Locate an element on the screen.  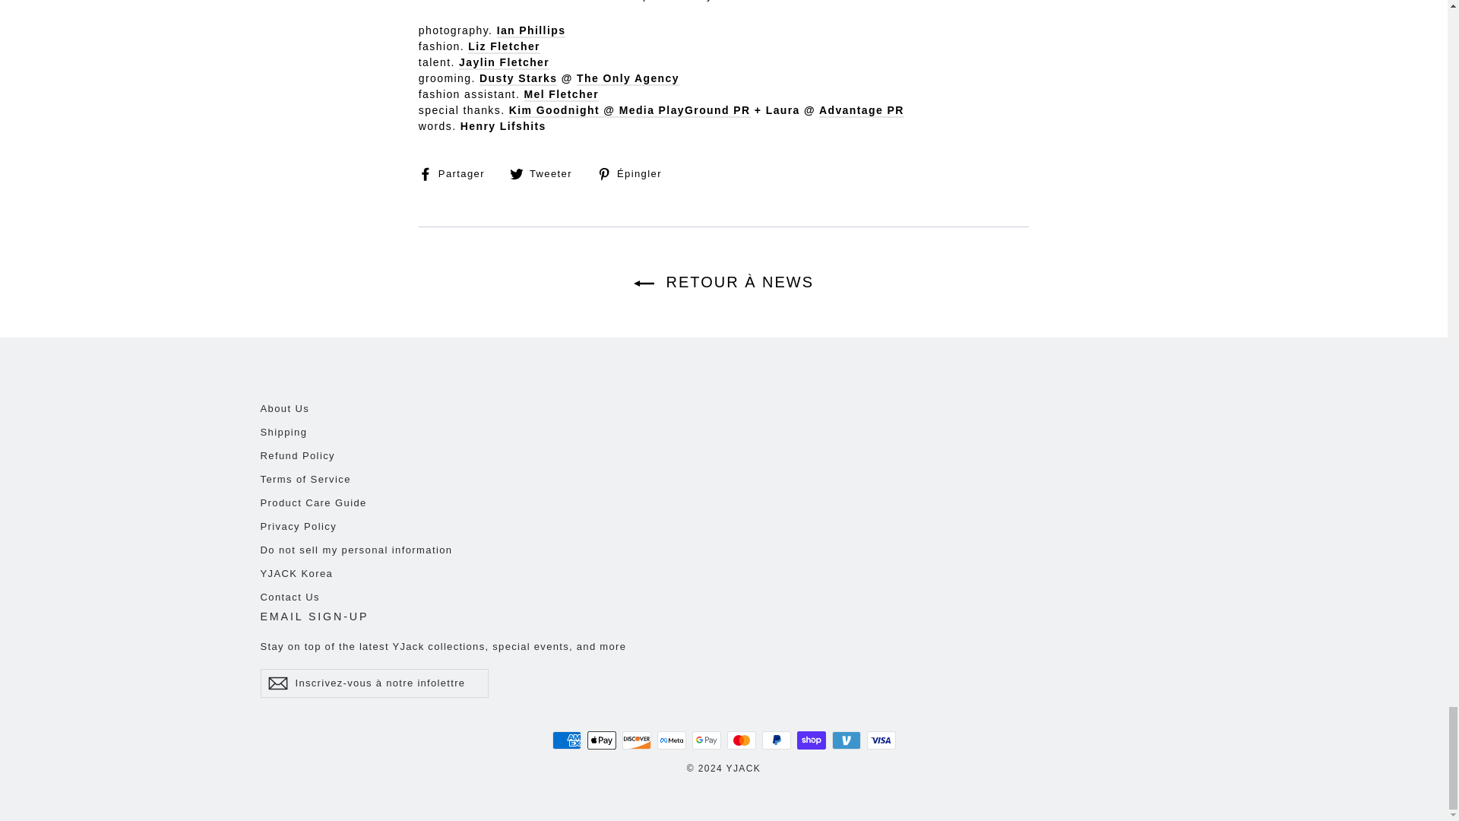
Partager sur Facebook is located at coordinates (457, 173).